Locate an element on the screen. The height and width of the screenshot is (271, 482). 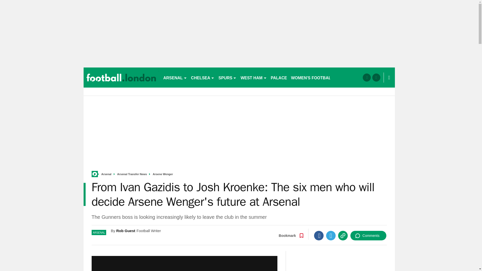
CHELSEA is located at coordinates (203, 77).